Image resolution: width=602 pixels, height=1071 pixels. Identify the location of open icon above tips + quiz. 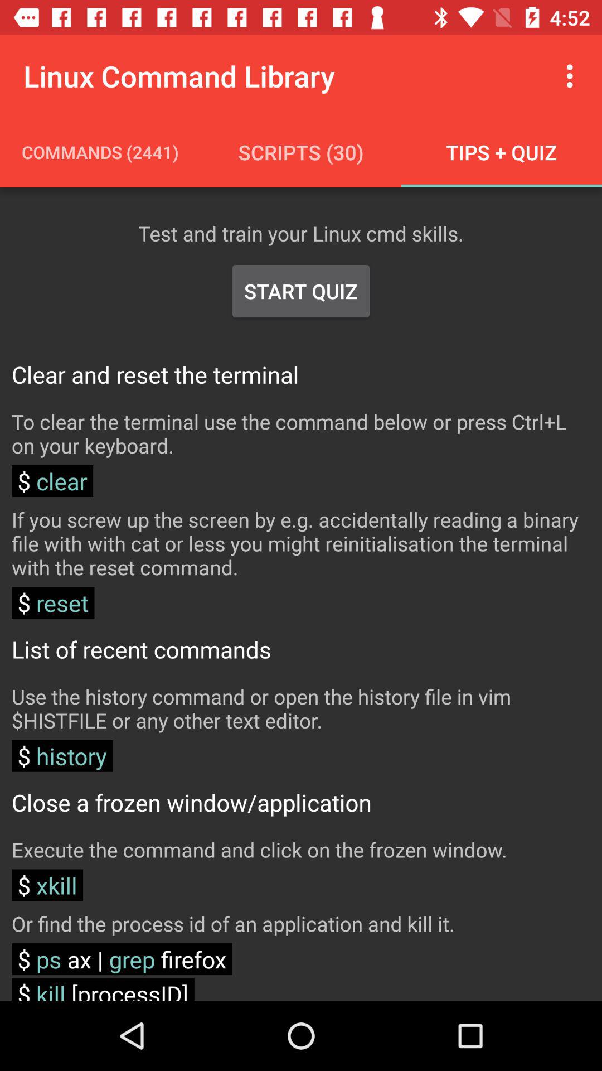
(573, 76).